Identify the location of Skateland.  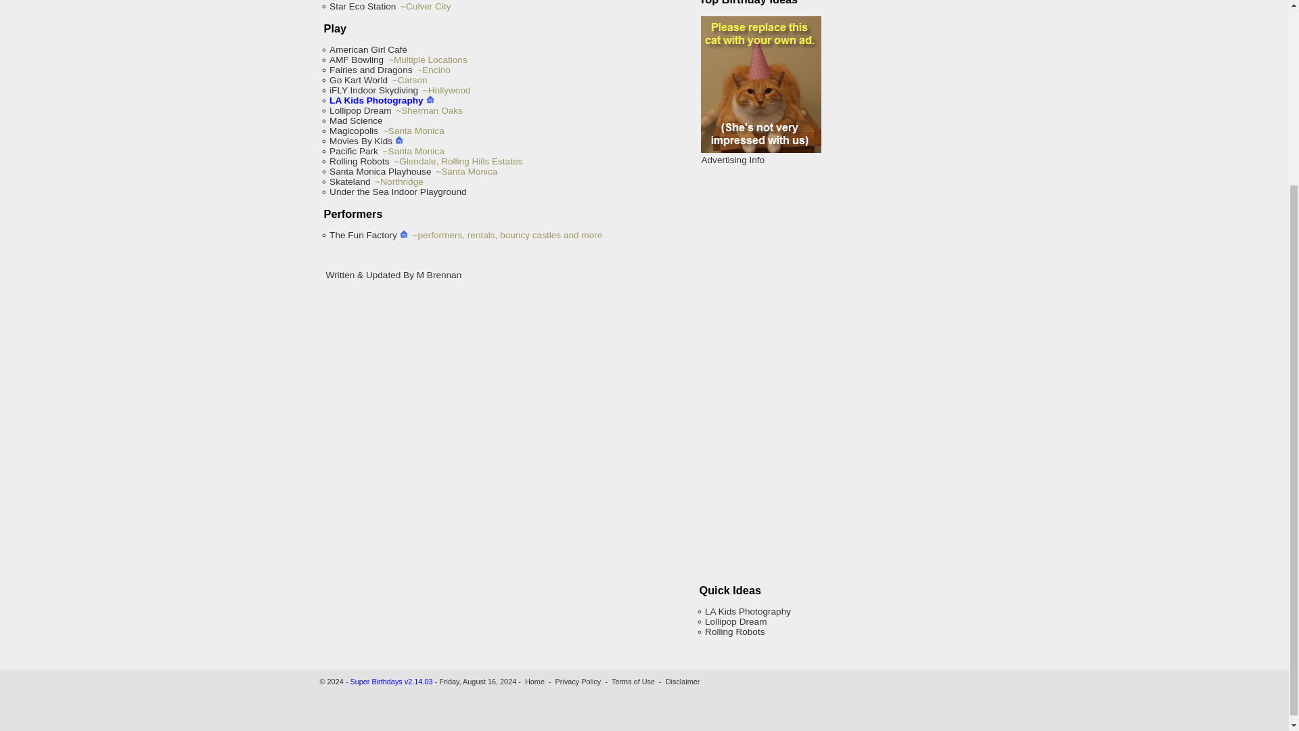
(349, 181).